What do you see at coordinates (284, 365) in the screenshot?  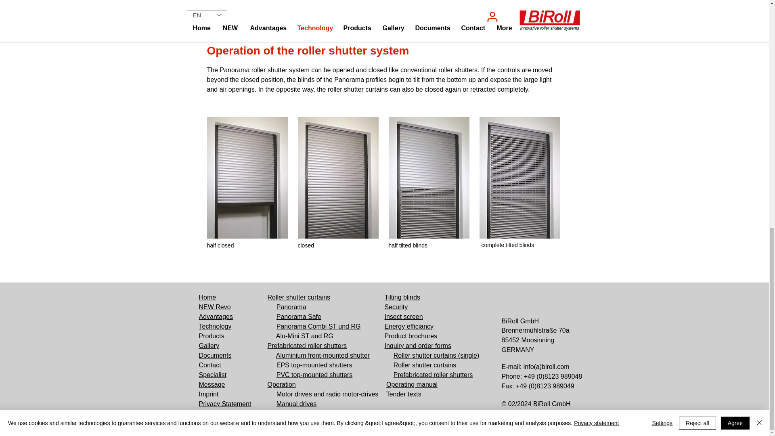 I see `EPS` at bounding box center [284, 365].